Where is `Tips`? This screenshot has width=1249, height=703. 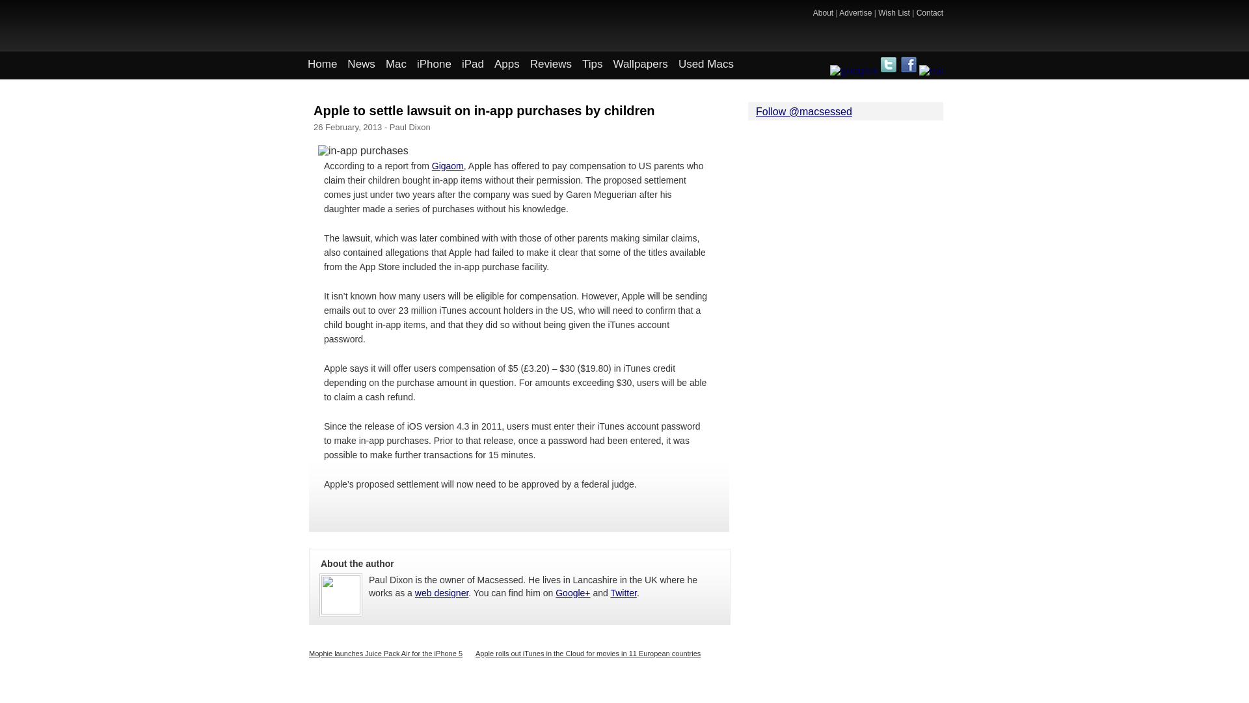
Tips is located at coordinates (593, 66).